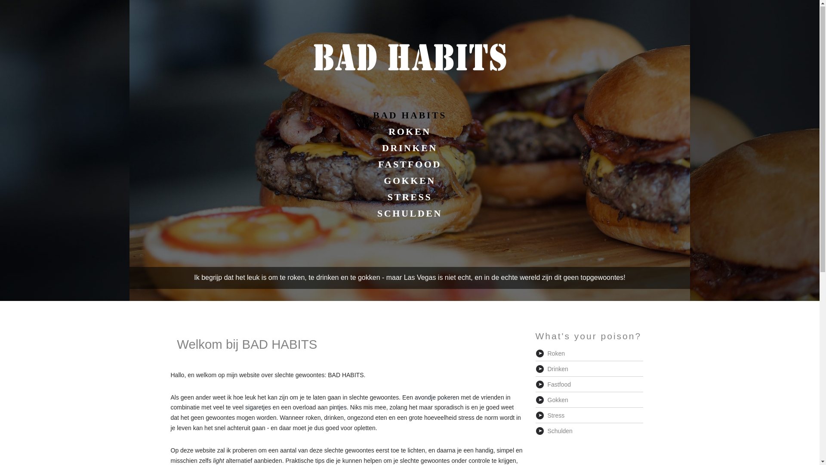  I want to click on STRESS, so click(410, 197).